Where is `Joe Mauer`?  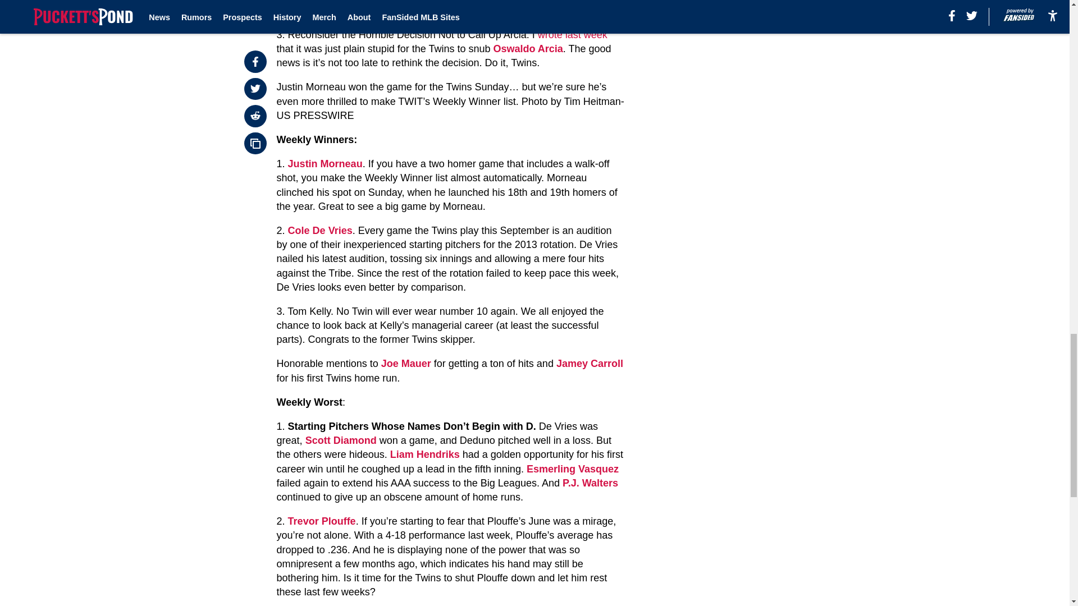 Joe Mauer is located at coordinates (406, 364).